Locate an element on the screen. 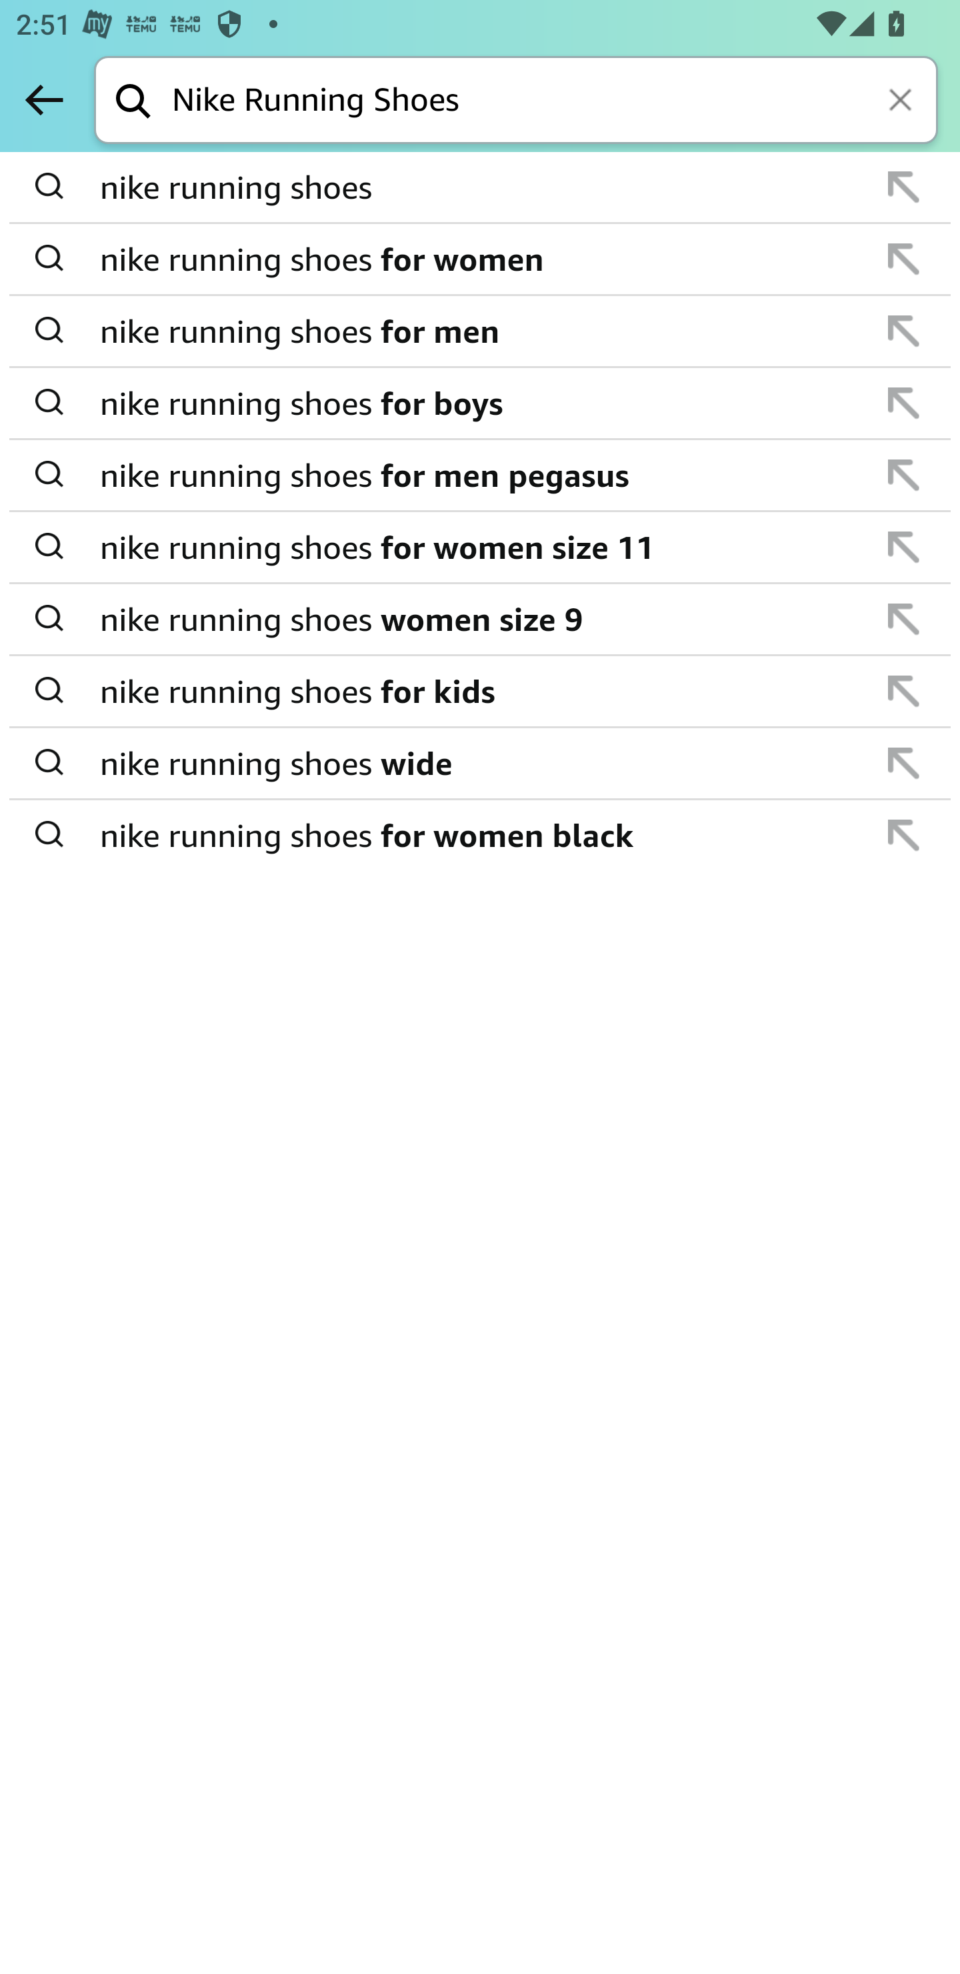 This screenshot has width=960, height=1974. nike running shoes for men is located at coordinates (481, 331).